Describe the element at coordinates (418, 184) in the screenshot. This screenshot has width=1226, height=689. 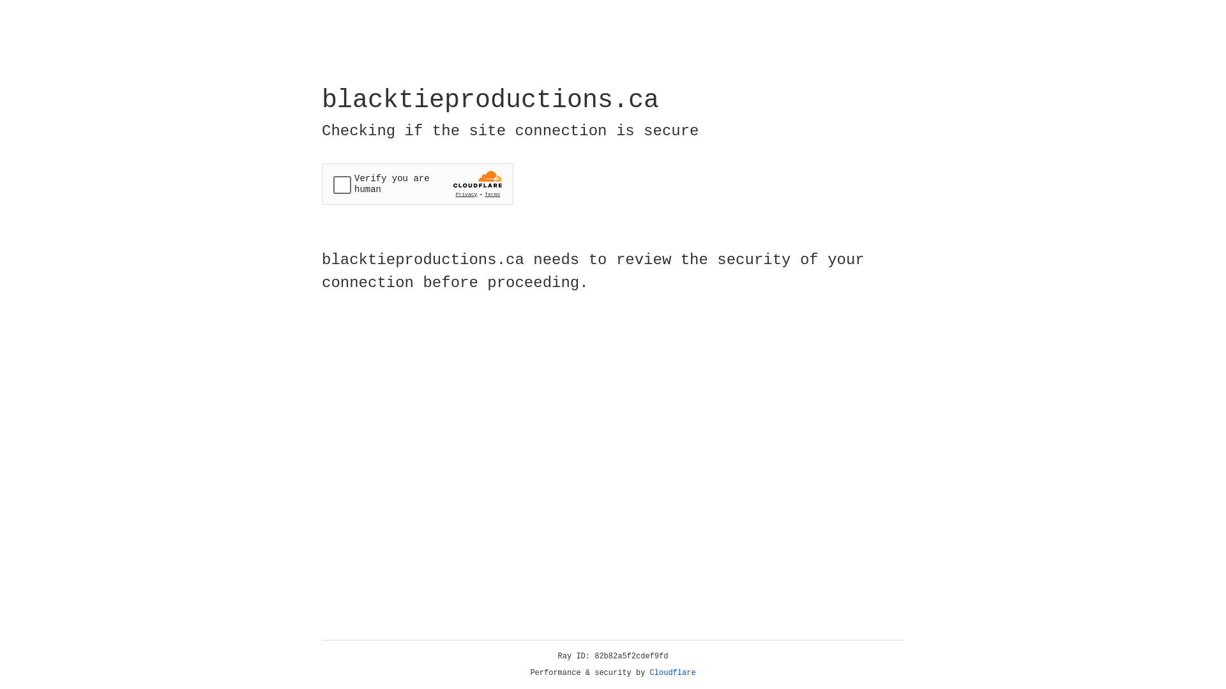
I see `Widget containing a Cloudflare security challenge` at that location.